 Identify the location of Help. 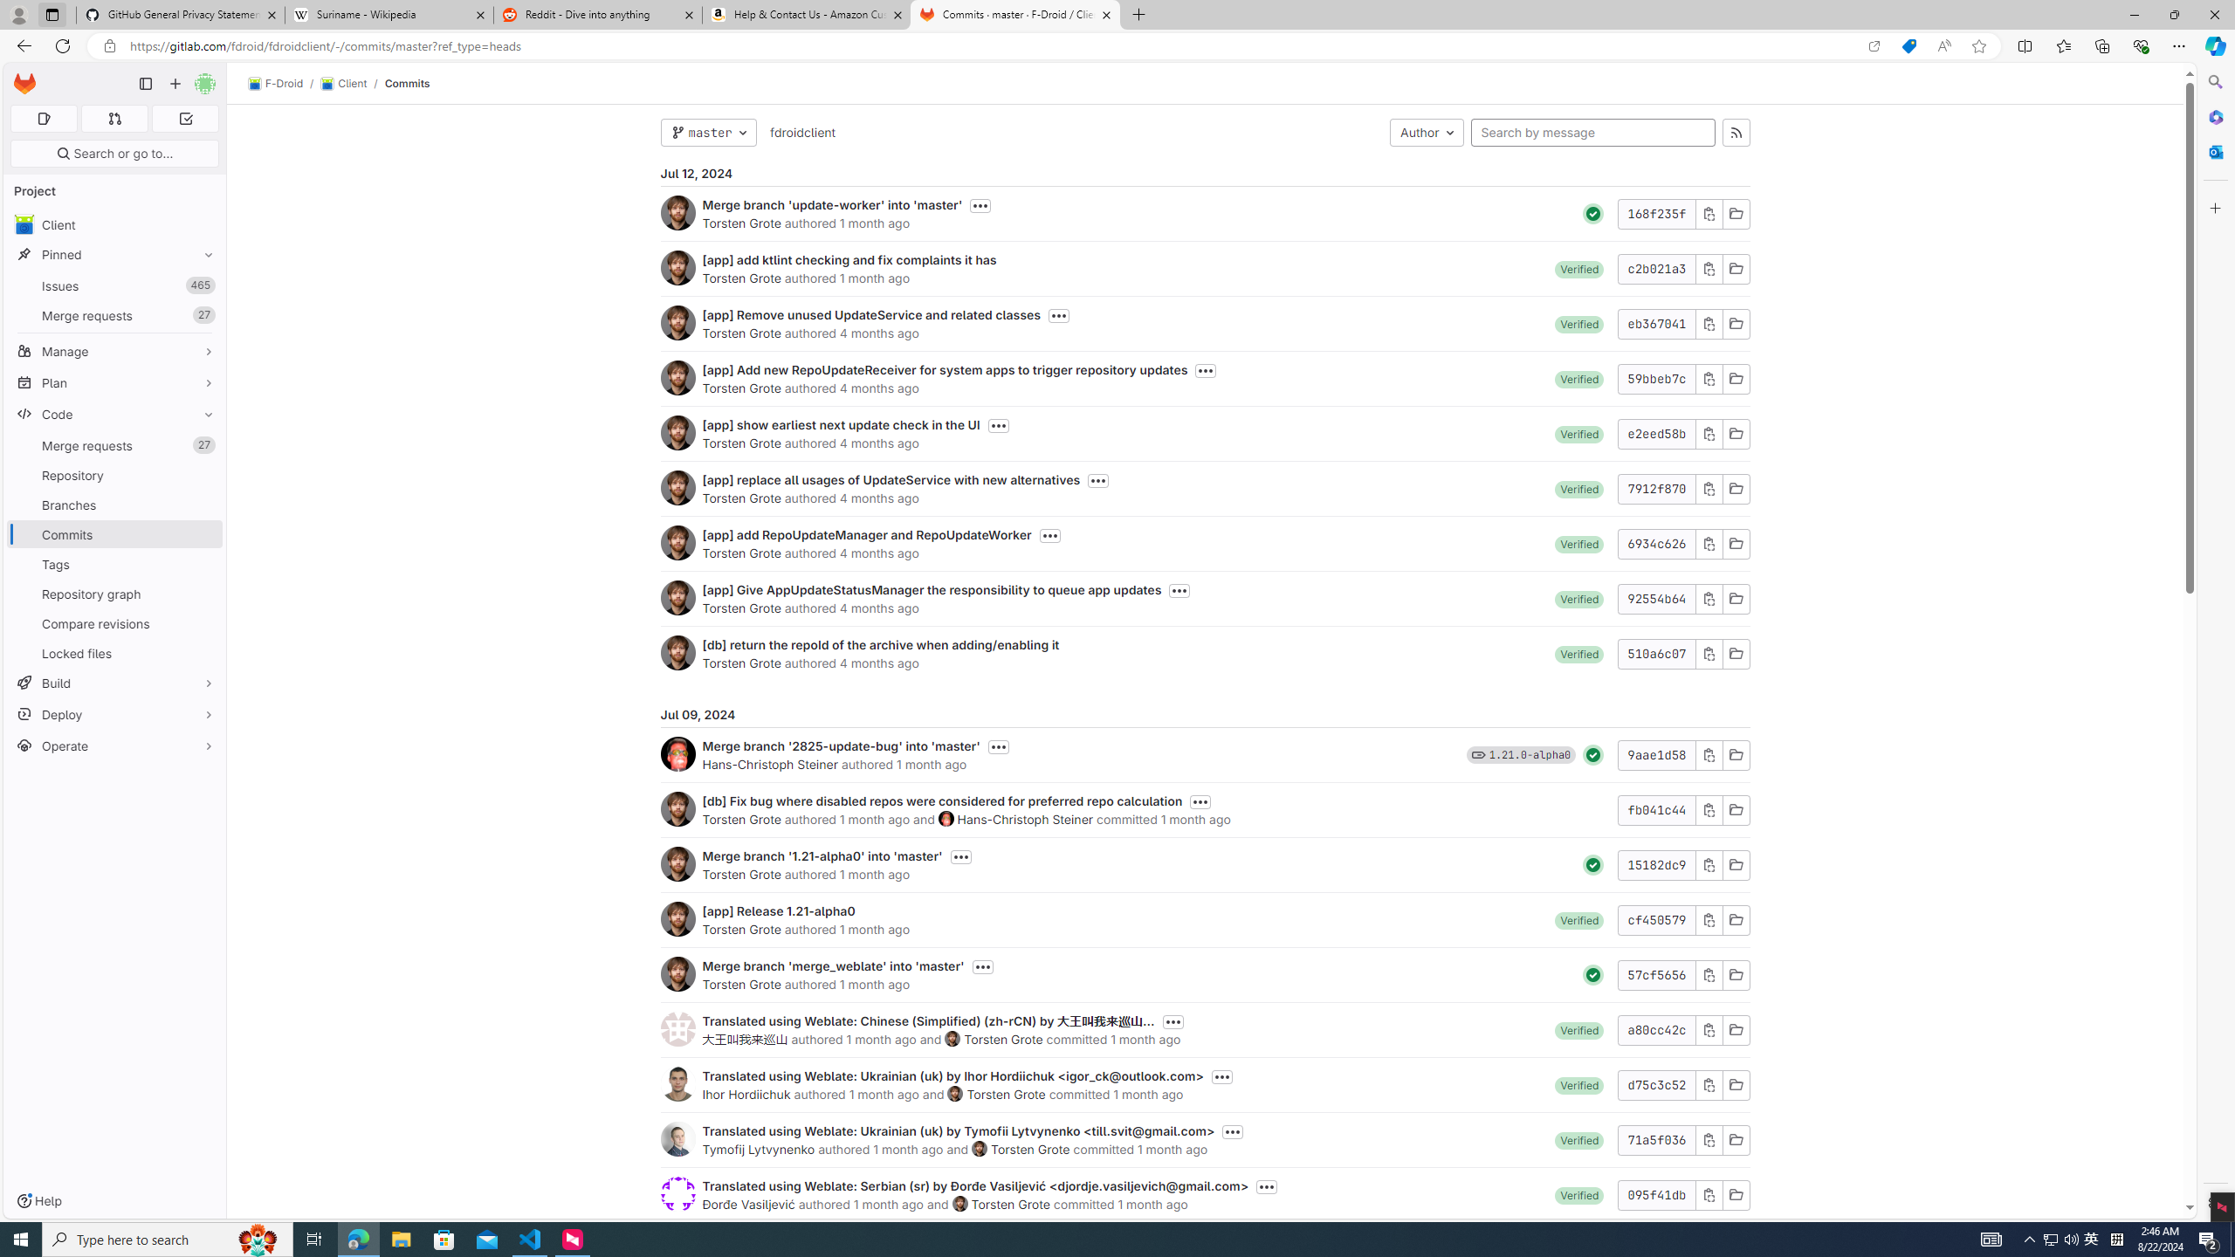
(38, 1201).